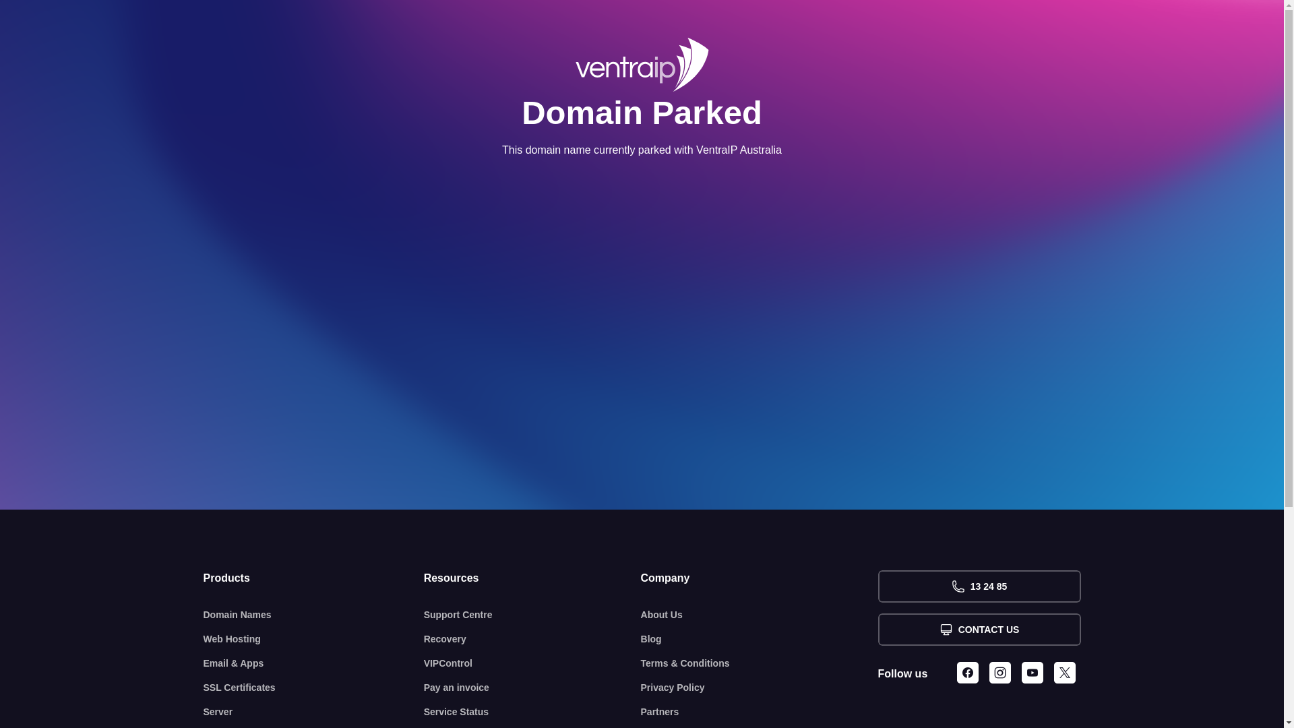 The height and width of the screenshot is (728, 1294). I want to click on CONTACT US, so click(979, 630).